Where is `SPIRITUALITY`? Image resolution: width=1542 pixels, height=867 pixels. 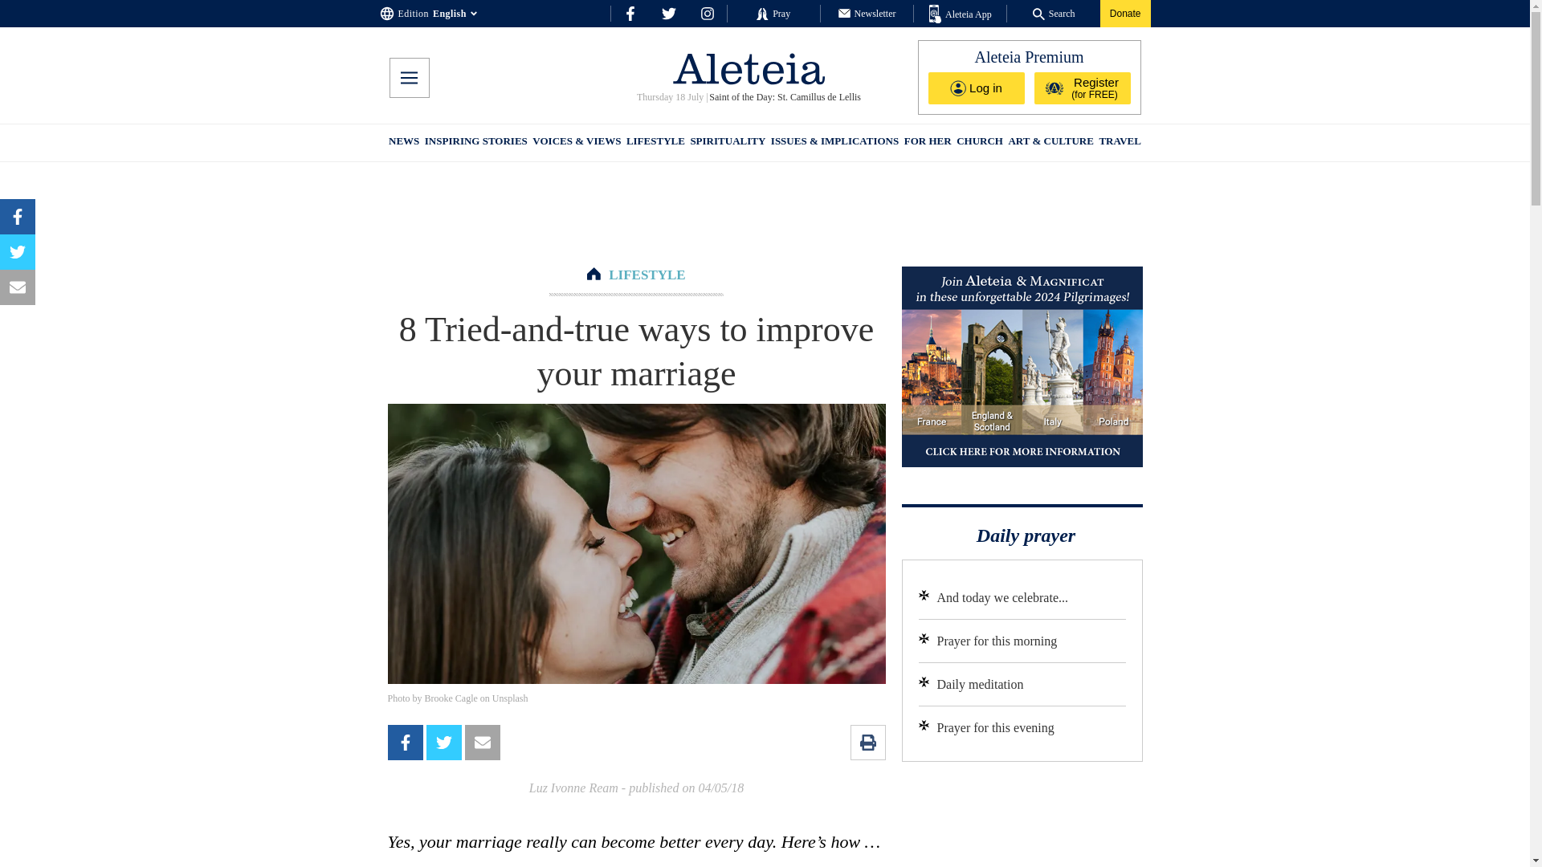 SPIRITUALITY is located at coordinates (727, 143).